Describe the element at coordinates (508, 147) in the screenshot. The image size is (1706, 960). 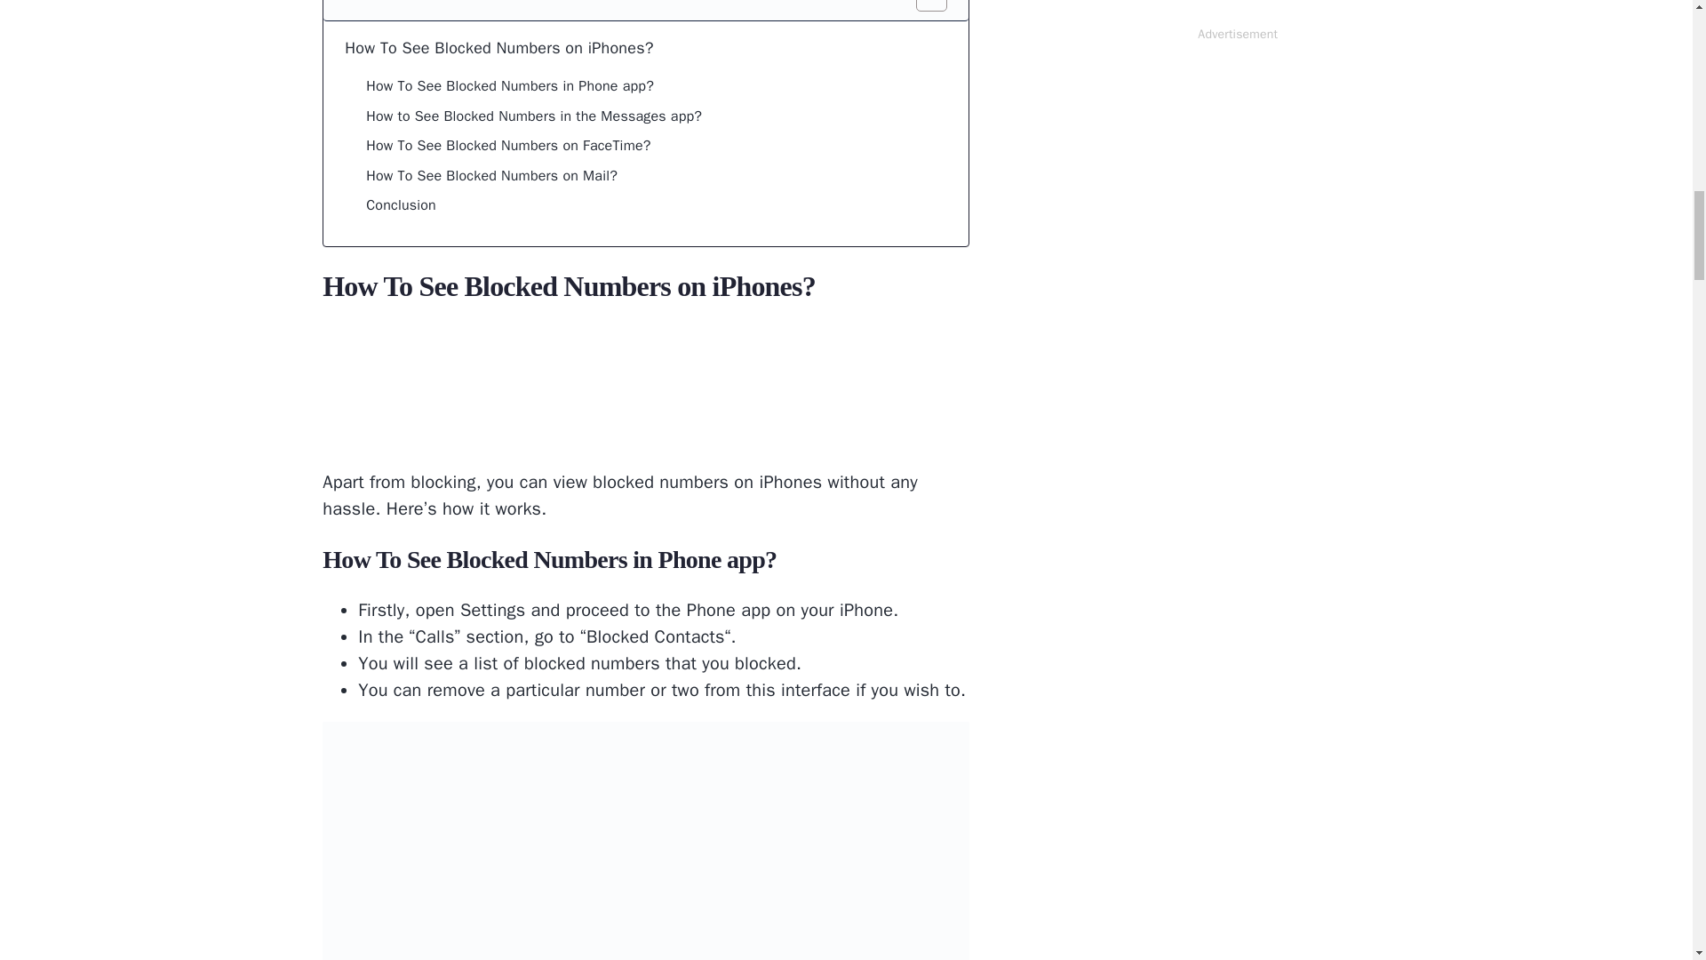
I see `How To See Blocked Numbers on FaceTime?` at that location.